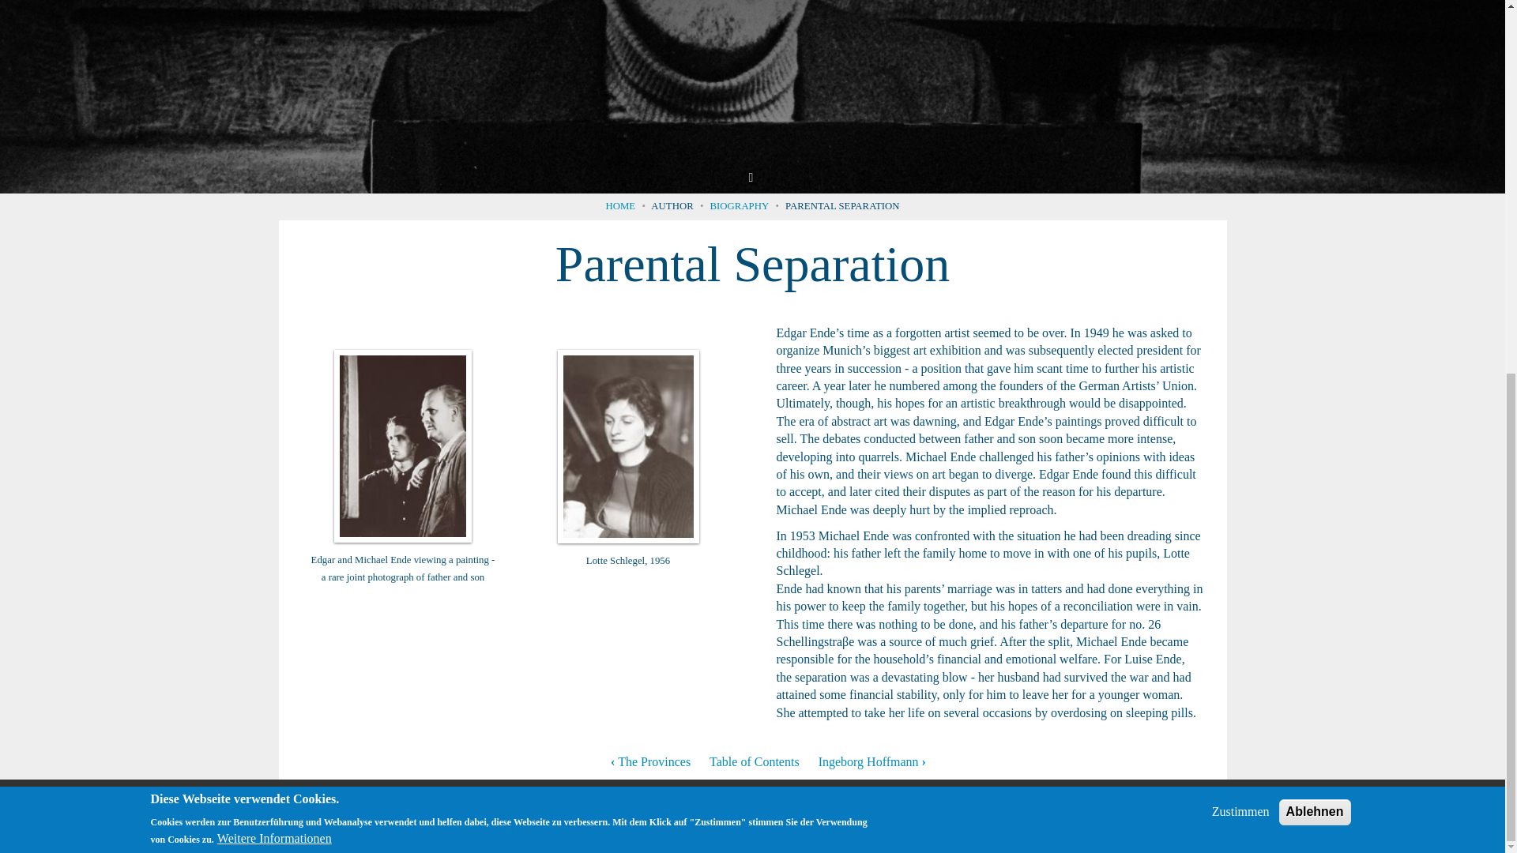  What do you see at coordinates (754, 761) in the screenshot?
I see `Table of Contents` at bounding box center [754, 761].